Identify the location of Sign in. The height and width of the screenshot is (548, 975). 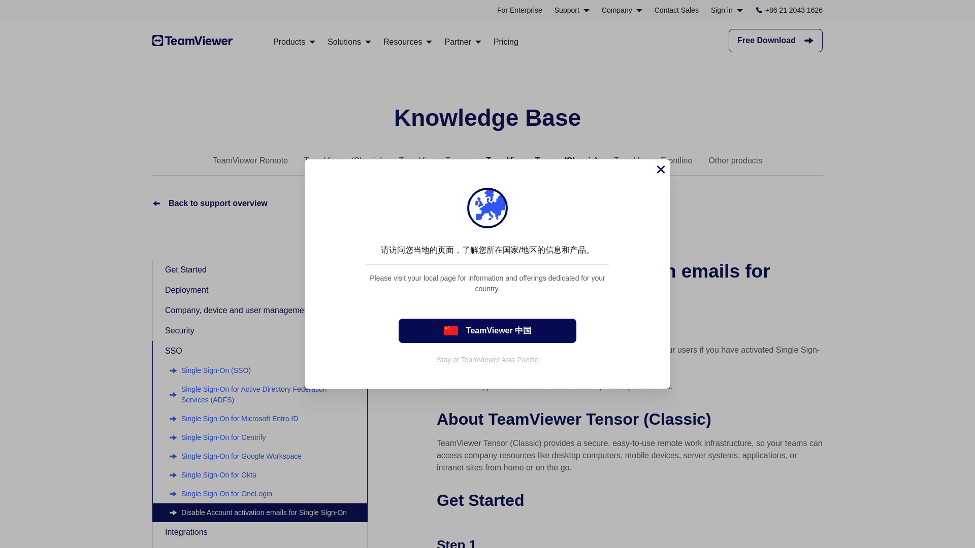
(727, 10).